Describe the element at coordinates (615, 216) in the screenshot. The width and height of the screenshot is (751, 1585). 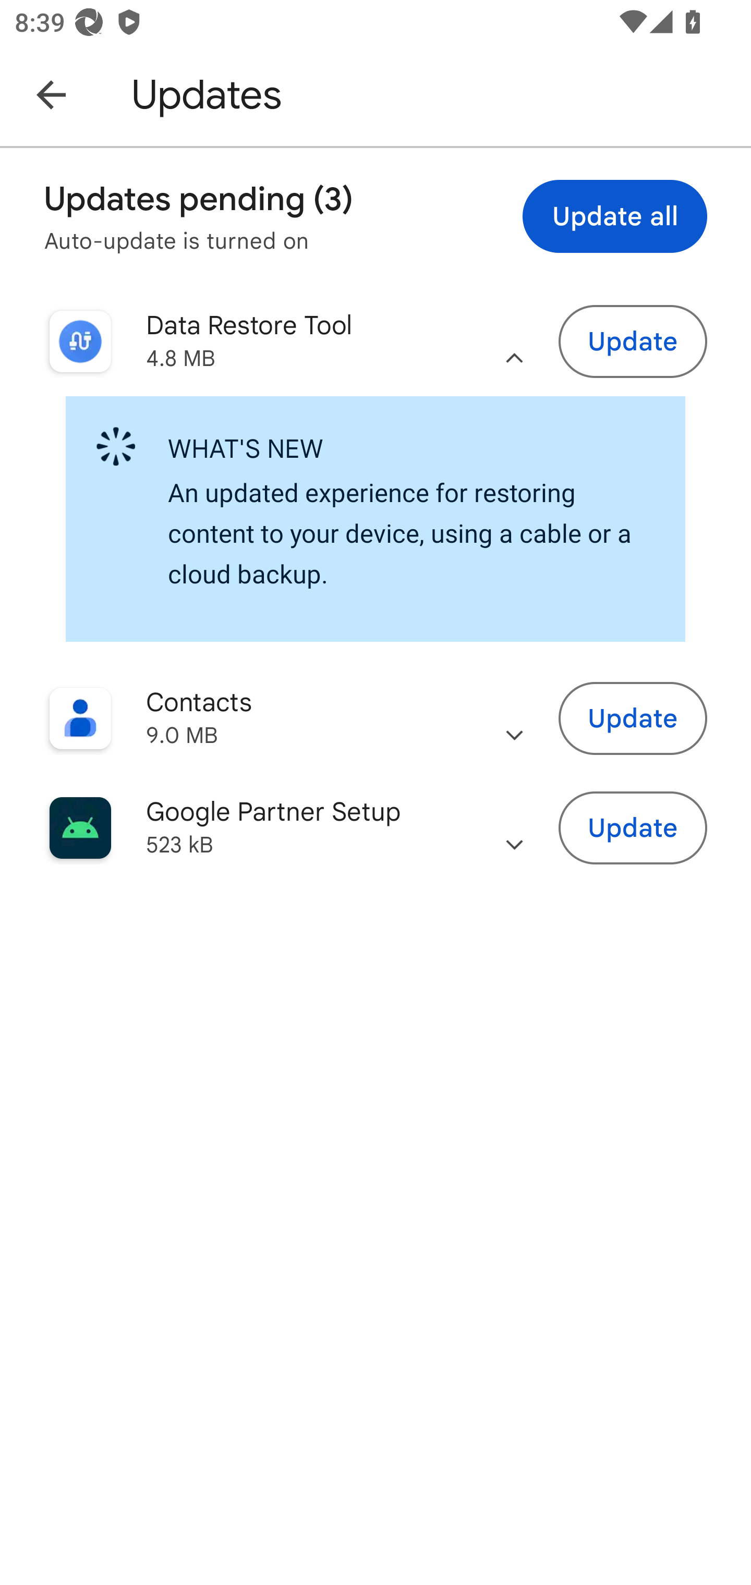
I see `Update all` at that location.